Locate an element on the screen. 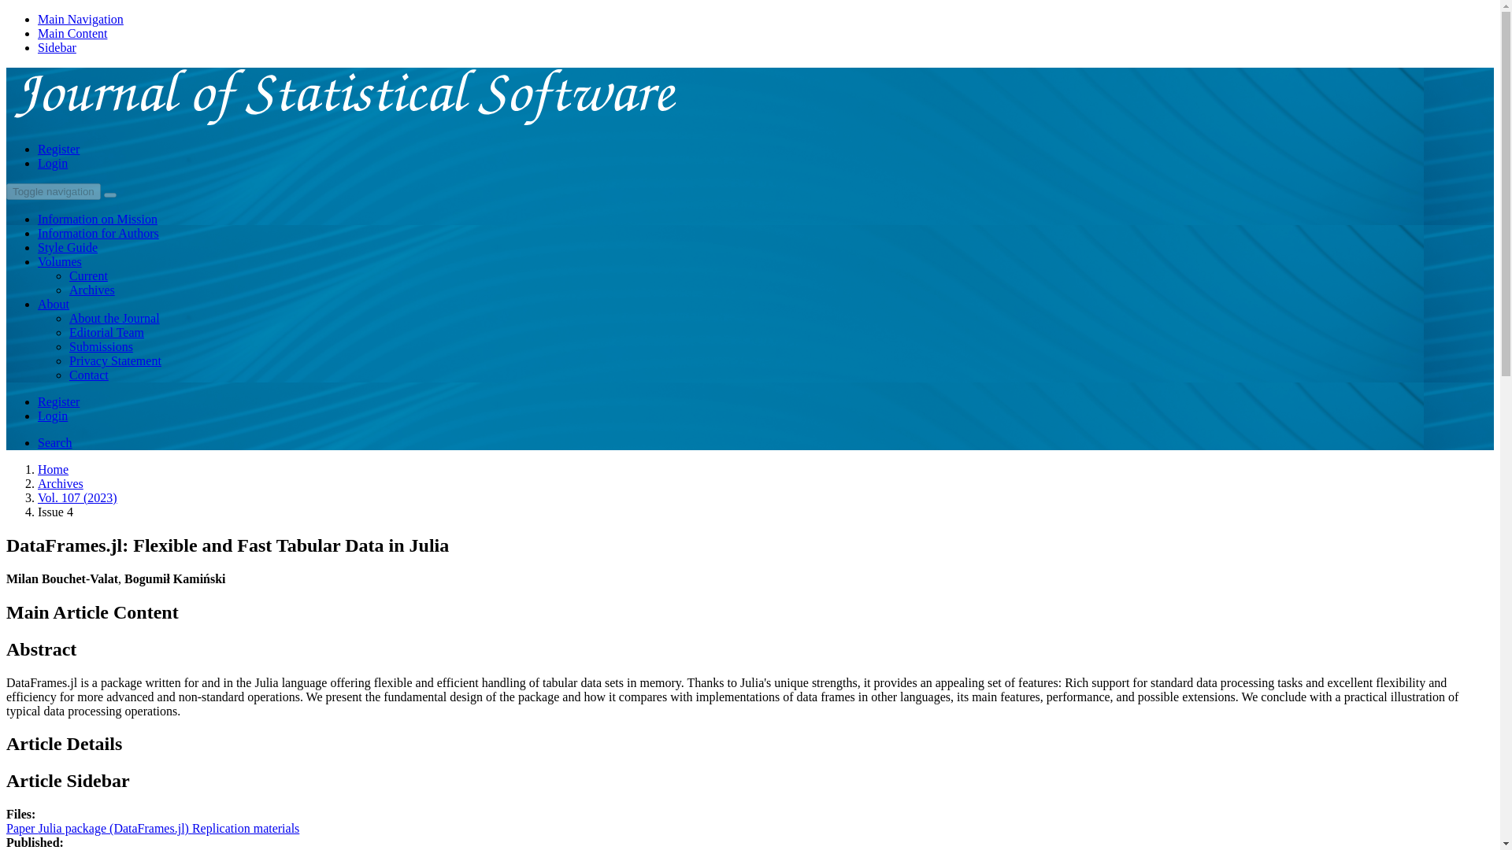 This screenshot has height=850, width=1512. Current is located at coordinates (88, 275).